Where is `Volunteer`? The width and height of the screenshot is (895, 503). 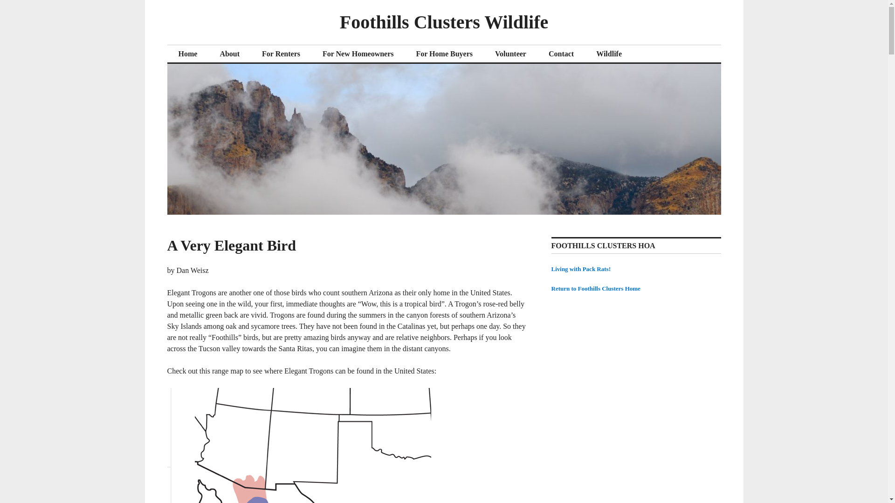
Volunteer is located at coordinates (511, 54).